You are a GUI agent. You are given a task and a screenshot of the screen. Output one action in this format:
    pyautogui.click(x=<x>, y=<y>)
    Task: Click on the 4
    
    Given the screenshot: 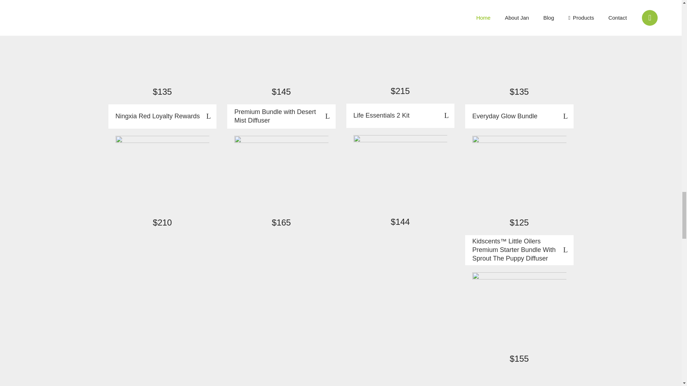 What is the action you would take?
    pyautogui.click(x=281, y=44)
    